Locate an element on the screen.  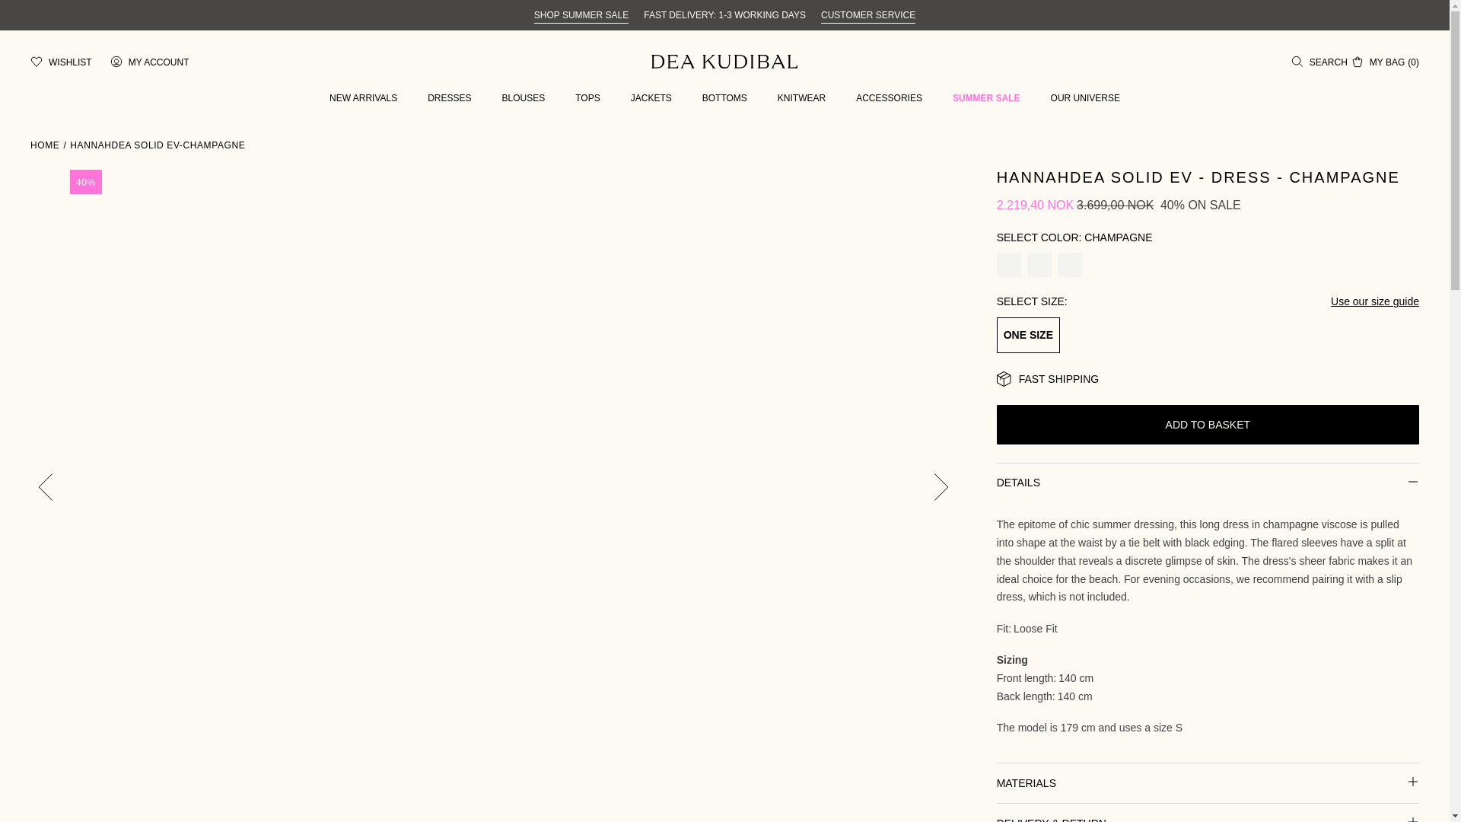
NEW ARRIVALS is located at coordinates (364, 98).